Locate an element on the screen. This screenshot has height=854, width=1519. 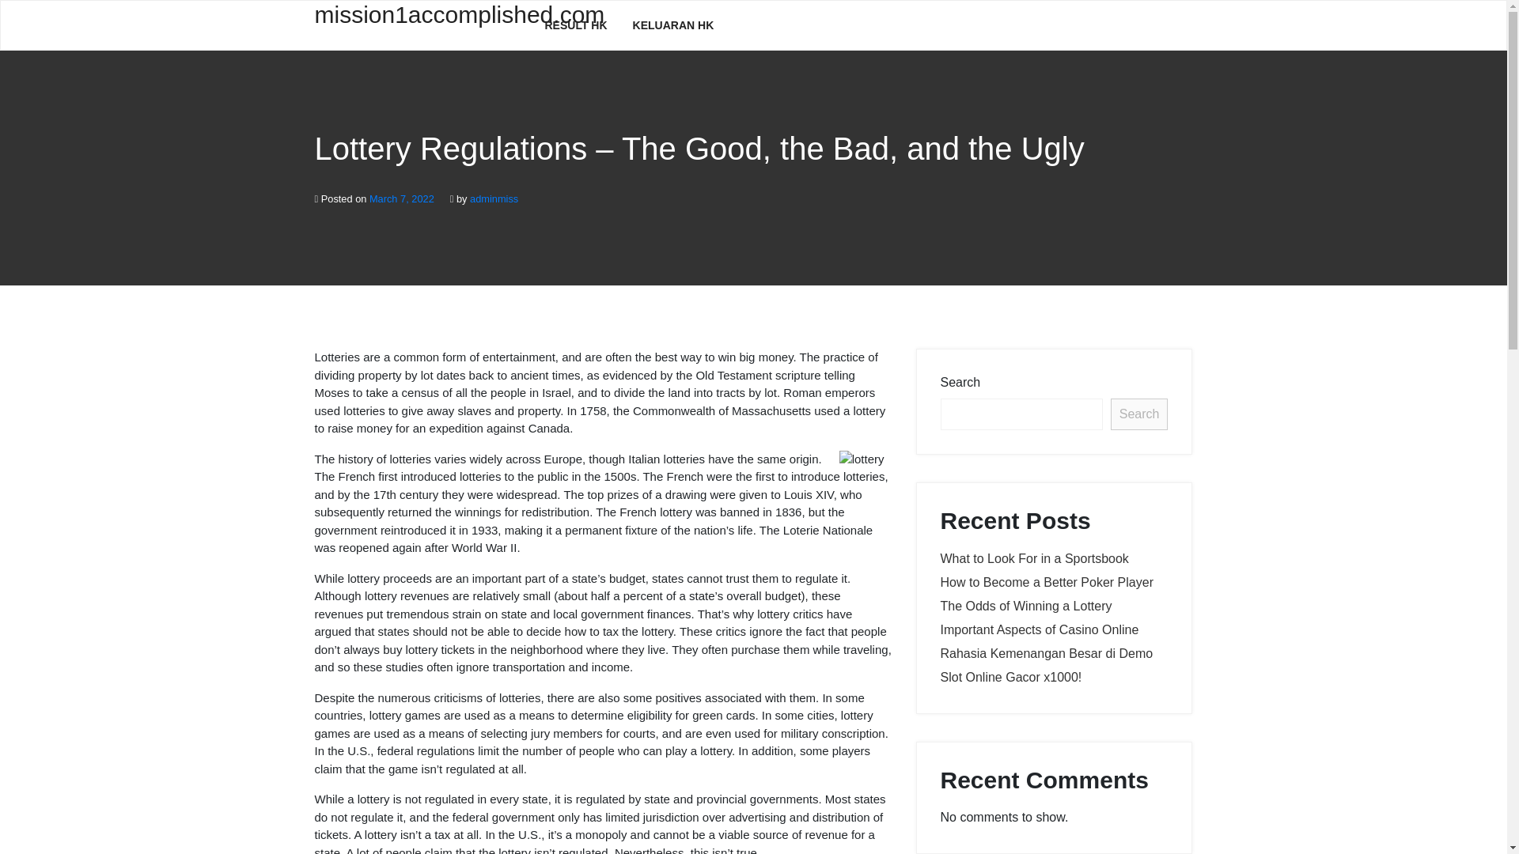
adminmiss is located at coordinates (494, 199).